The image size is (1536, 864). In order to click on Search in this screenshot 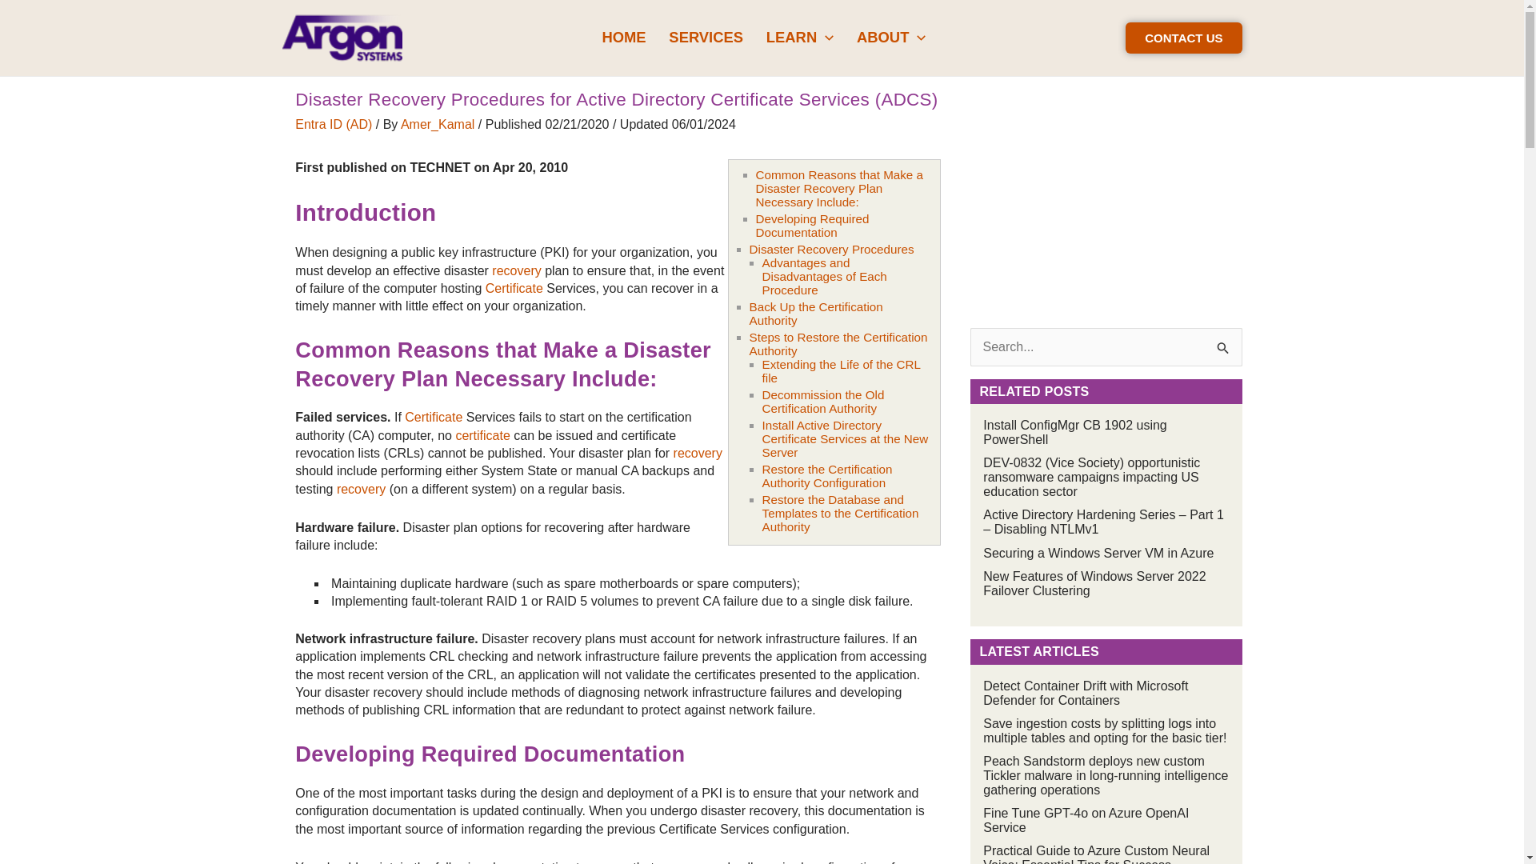, I will do `click(1224, 345)`.